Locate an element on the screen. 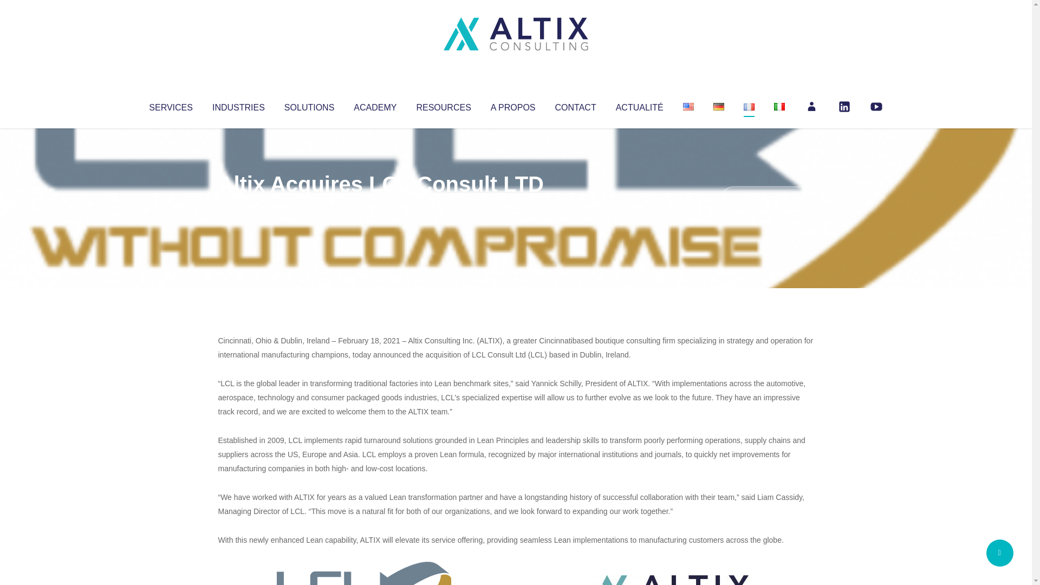  SOLUTIONS is located at coordinates (309, 105).